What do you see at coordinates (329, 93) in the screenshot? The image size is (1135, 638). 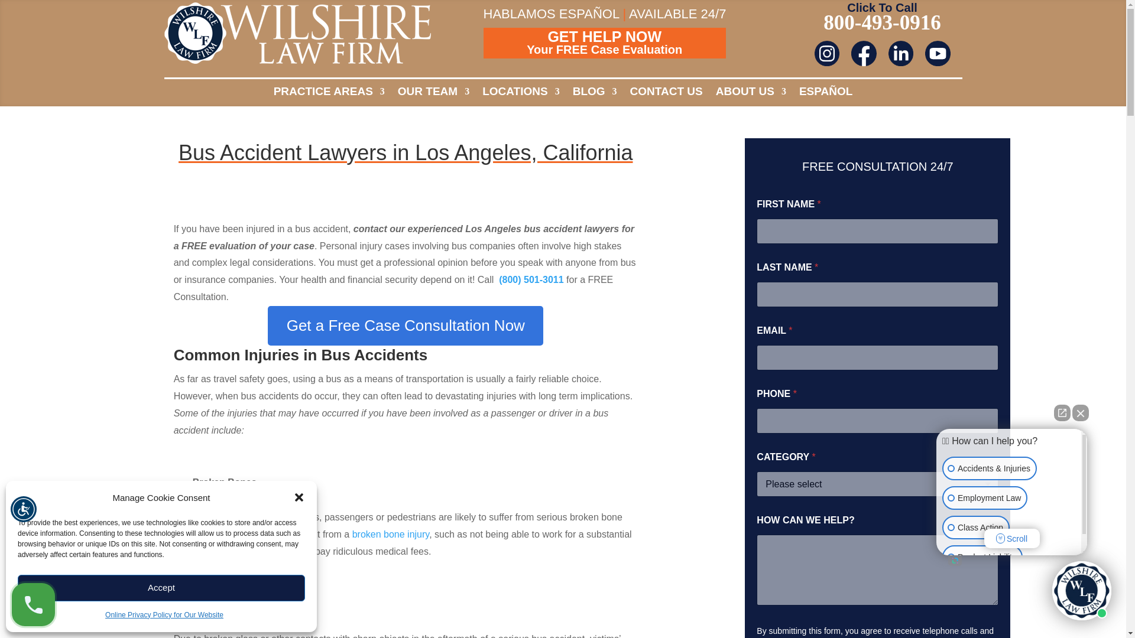 I see `PRACTICE AREAS` at bounding box center [329, 93].